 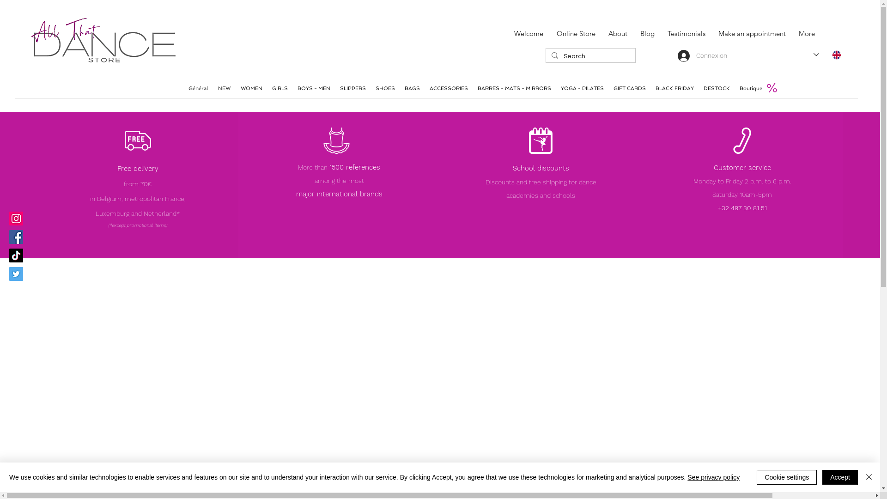 I want to click on BOYS - MEN, so click(x=314, y=89).